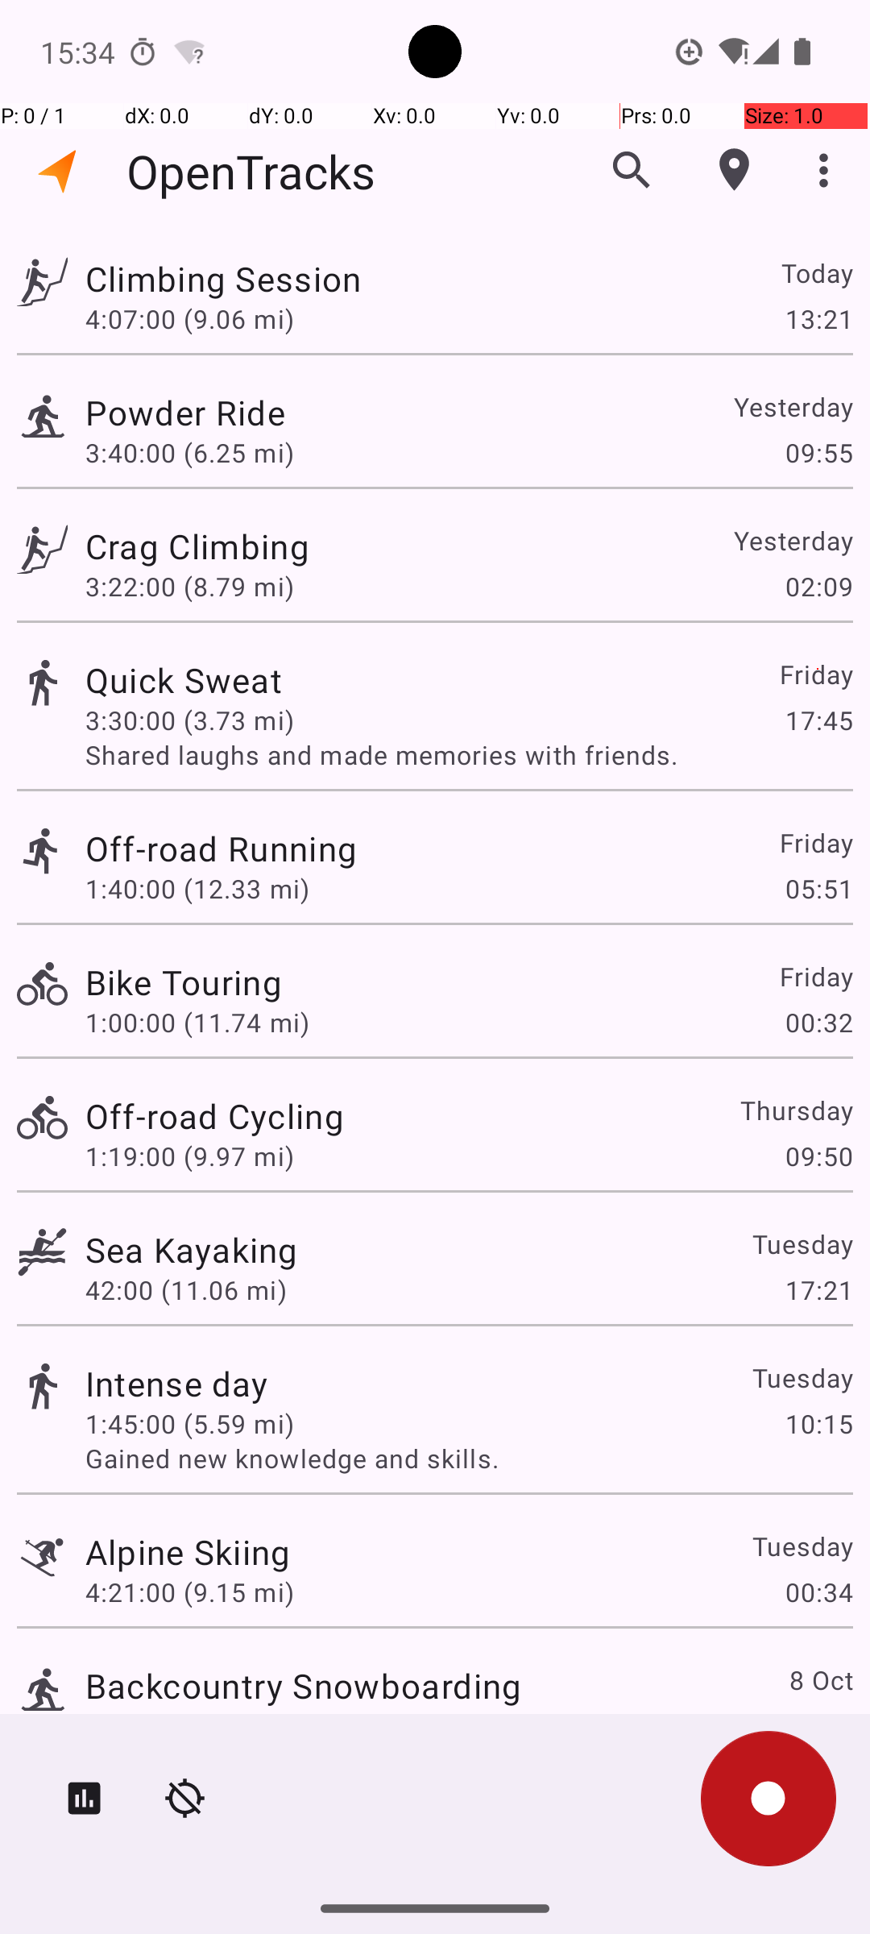  What do you see at coordinates (818, 888) in the screenshot?
I see `05:51` at bounding box center [818, 888].